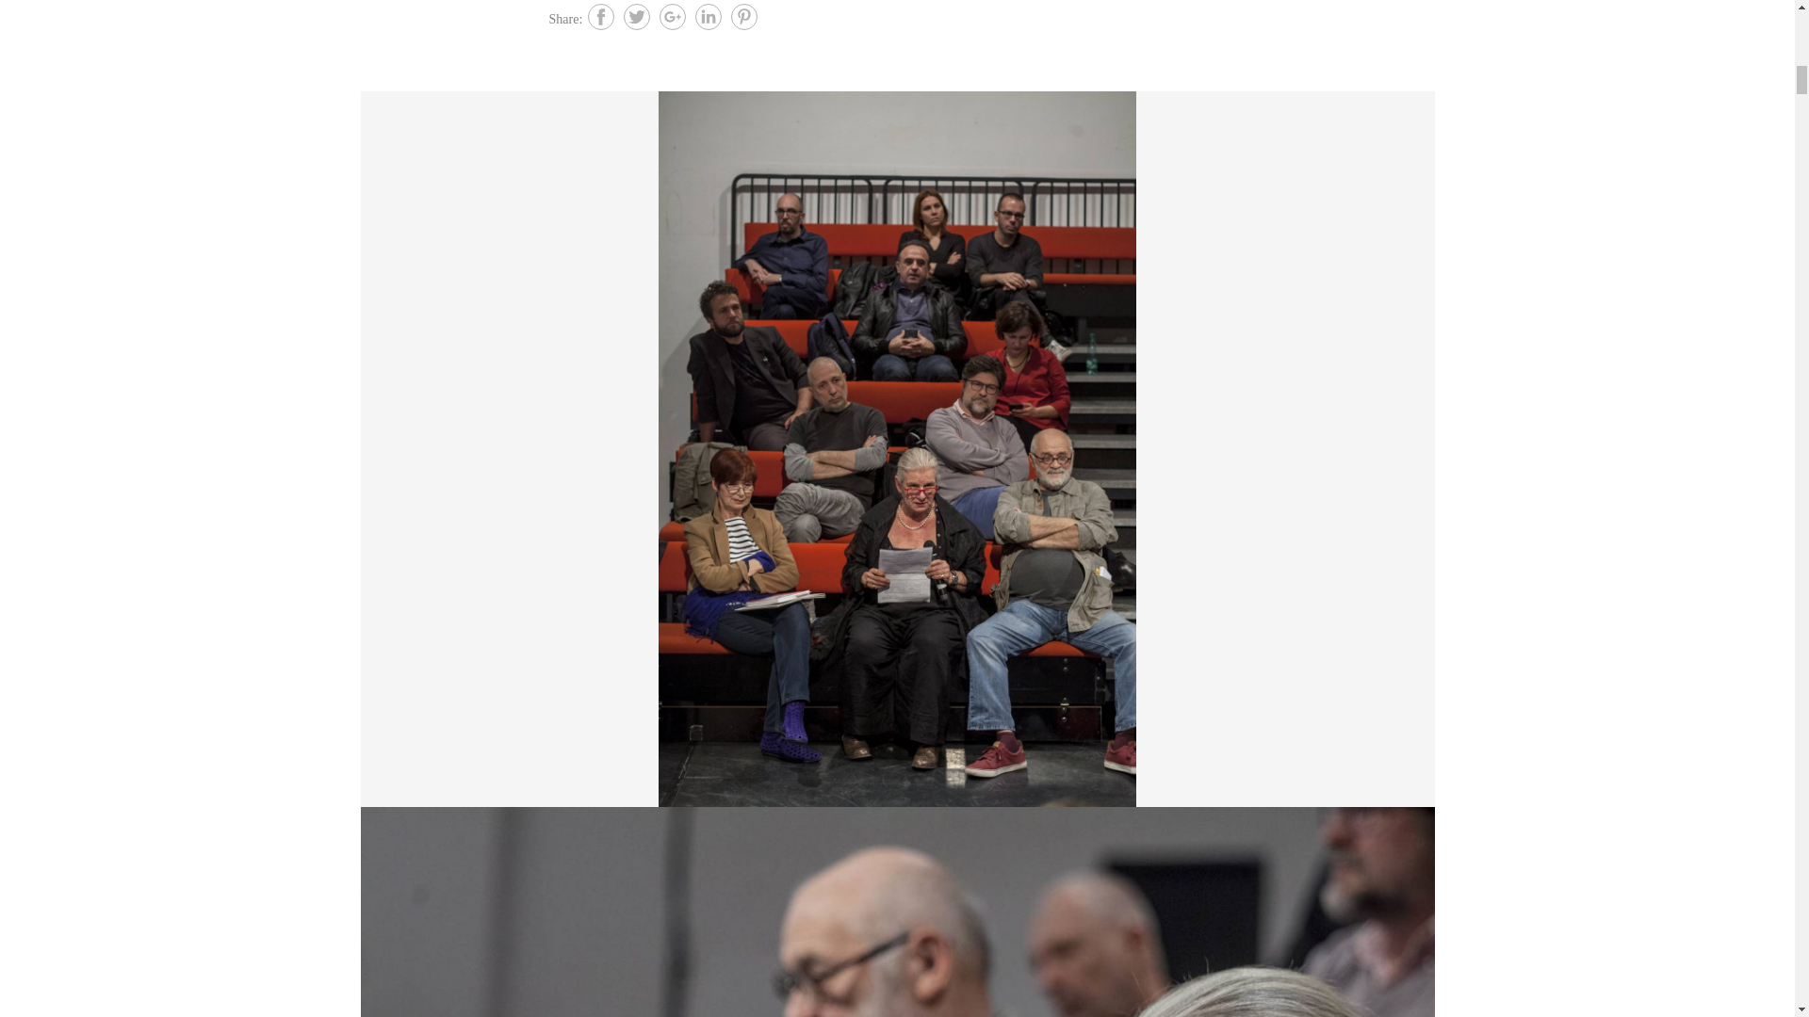  I want to click on Share on Pinterest, so click(744, 17).